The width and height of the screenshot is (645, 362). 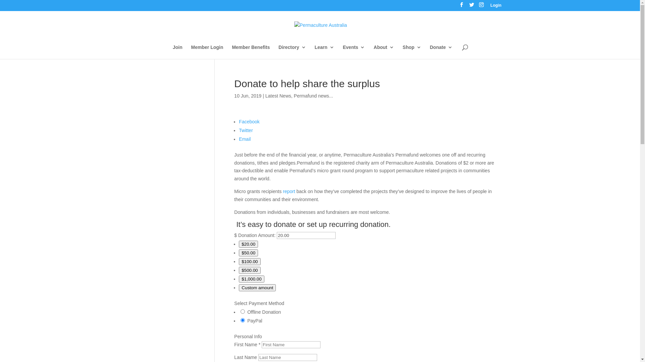 What do you see at coordinates (289, 191) in the screenshot?
I see `report` at bounding box center [289, 191].